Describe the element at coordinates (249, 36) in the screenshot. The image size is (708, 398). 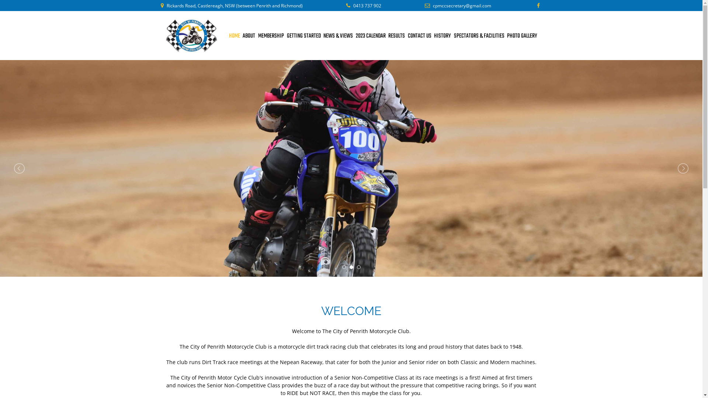
I see `ABOUT` at that location.